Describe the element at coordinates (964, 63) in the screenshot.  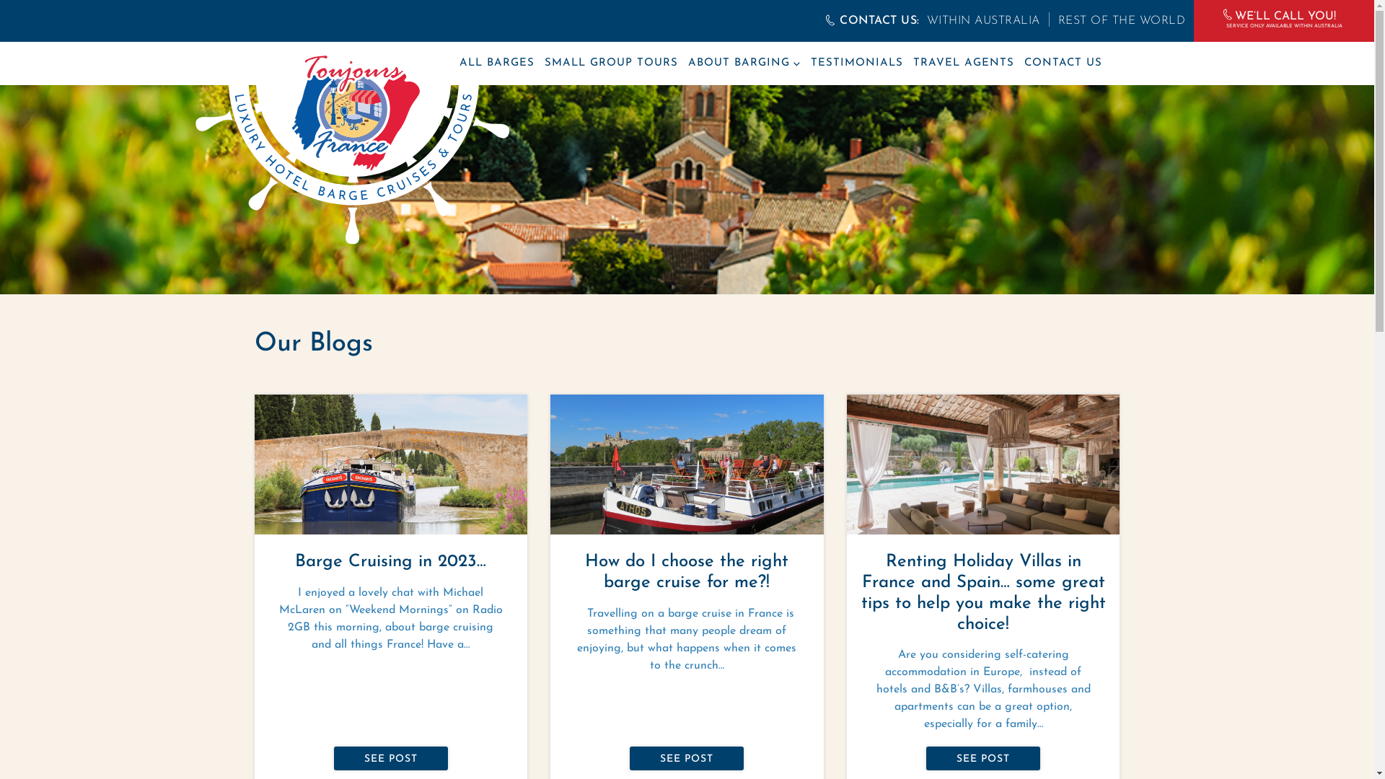
I see `TRAVEL AGENTS` at that location.